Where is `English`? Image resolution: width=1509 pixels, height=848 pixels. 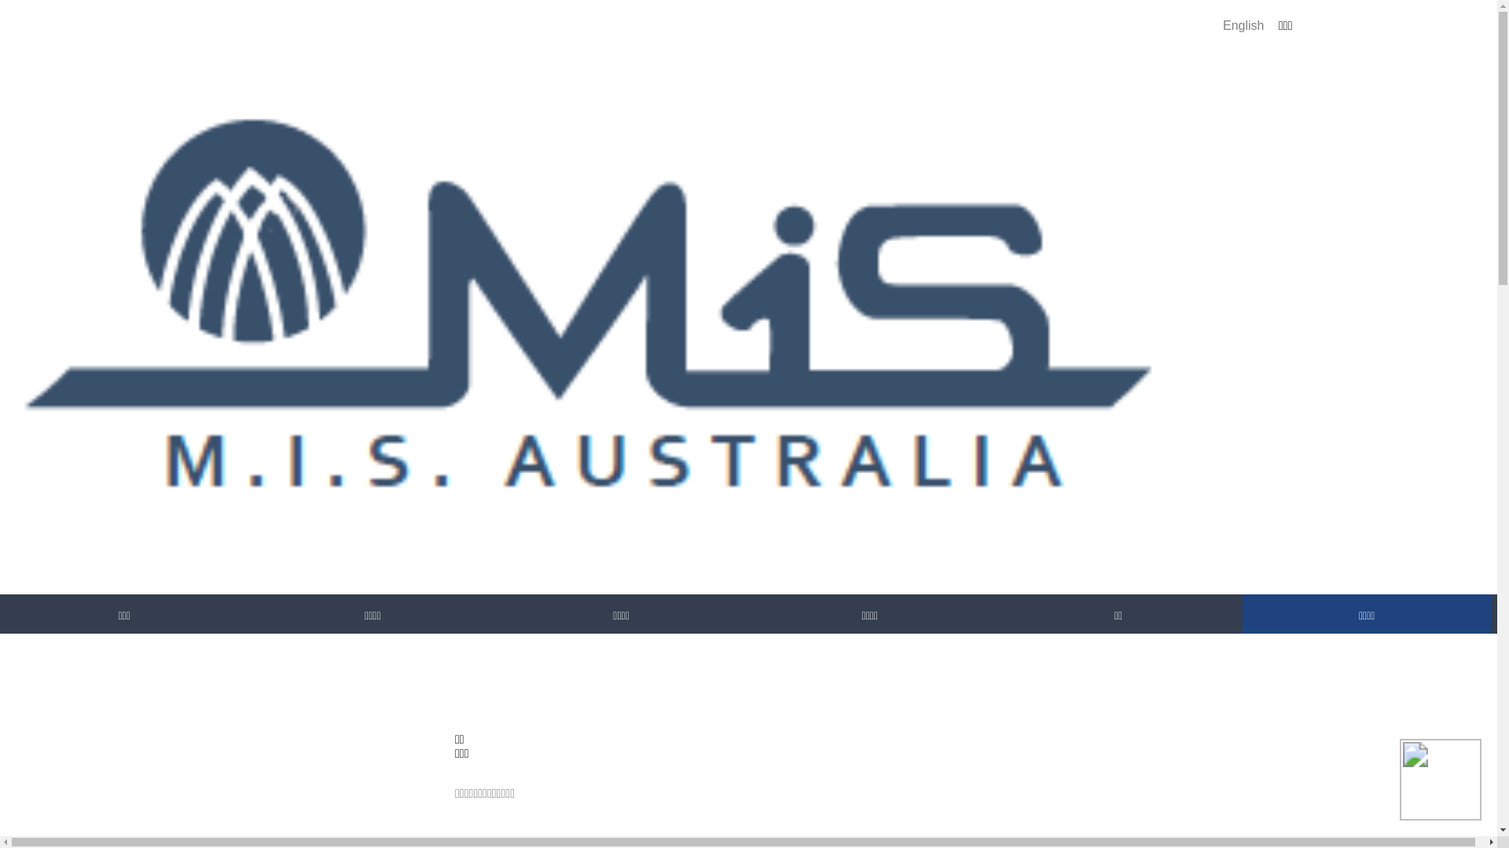 English is located at coordinates (1243, 25).